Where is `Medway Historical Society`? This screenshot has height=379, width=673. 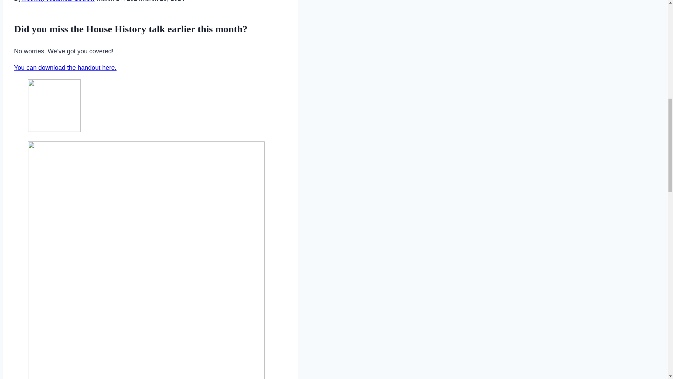
Medway Historical Society is located at coordinates (58, 1).